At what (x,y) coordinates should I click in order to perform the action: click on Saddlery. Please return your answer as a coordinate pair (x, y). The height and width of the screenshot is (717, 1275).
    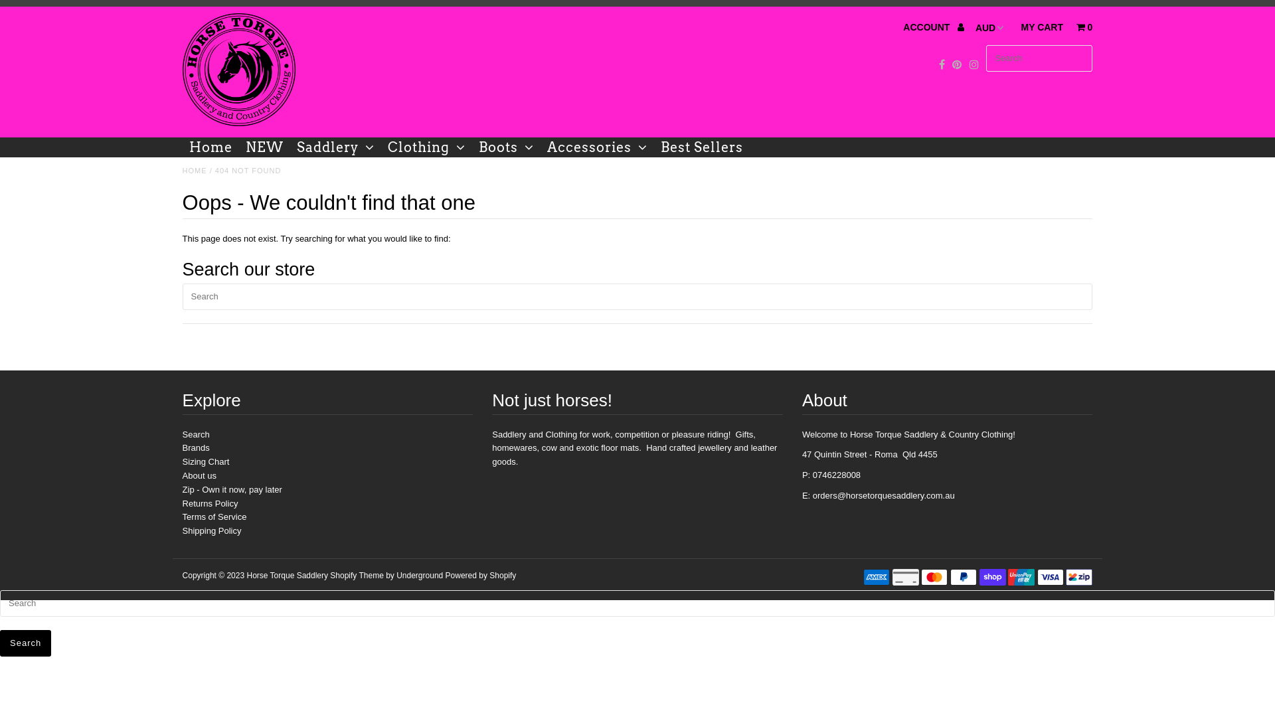
    Looking at the image, I should click on (336, 147).